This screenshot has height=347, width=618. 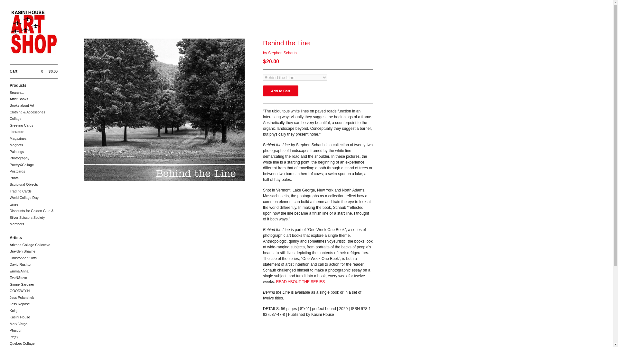 What do you see at coordinates (33, 298) in the screenshot?
I see `Jess Polanshek` at bounding box center [33, 298].